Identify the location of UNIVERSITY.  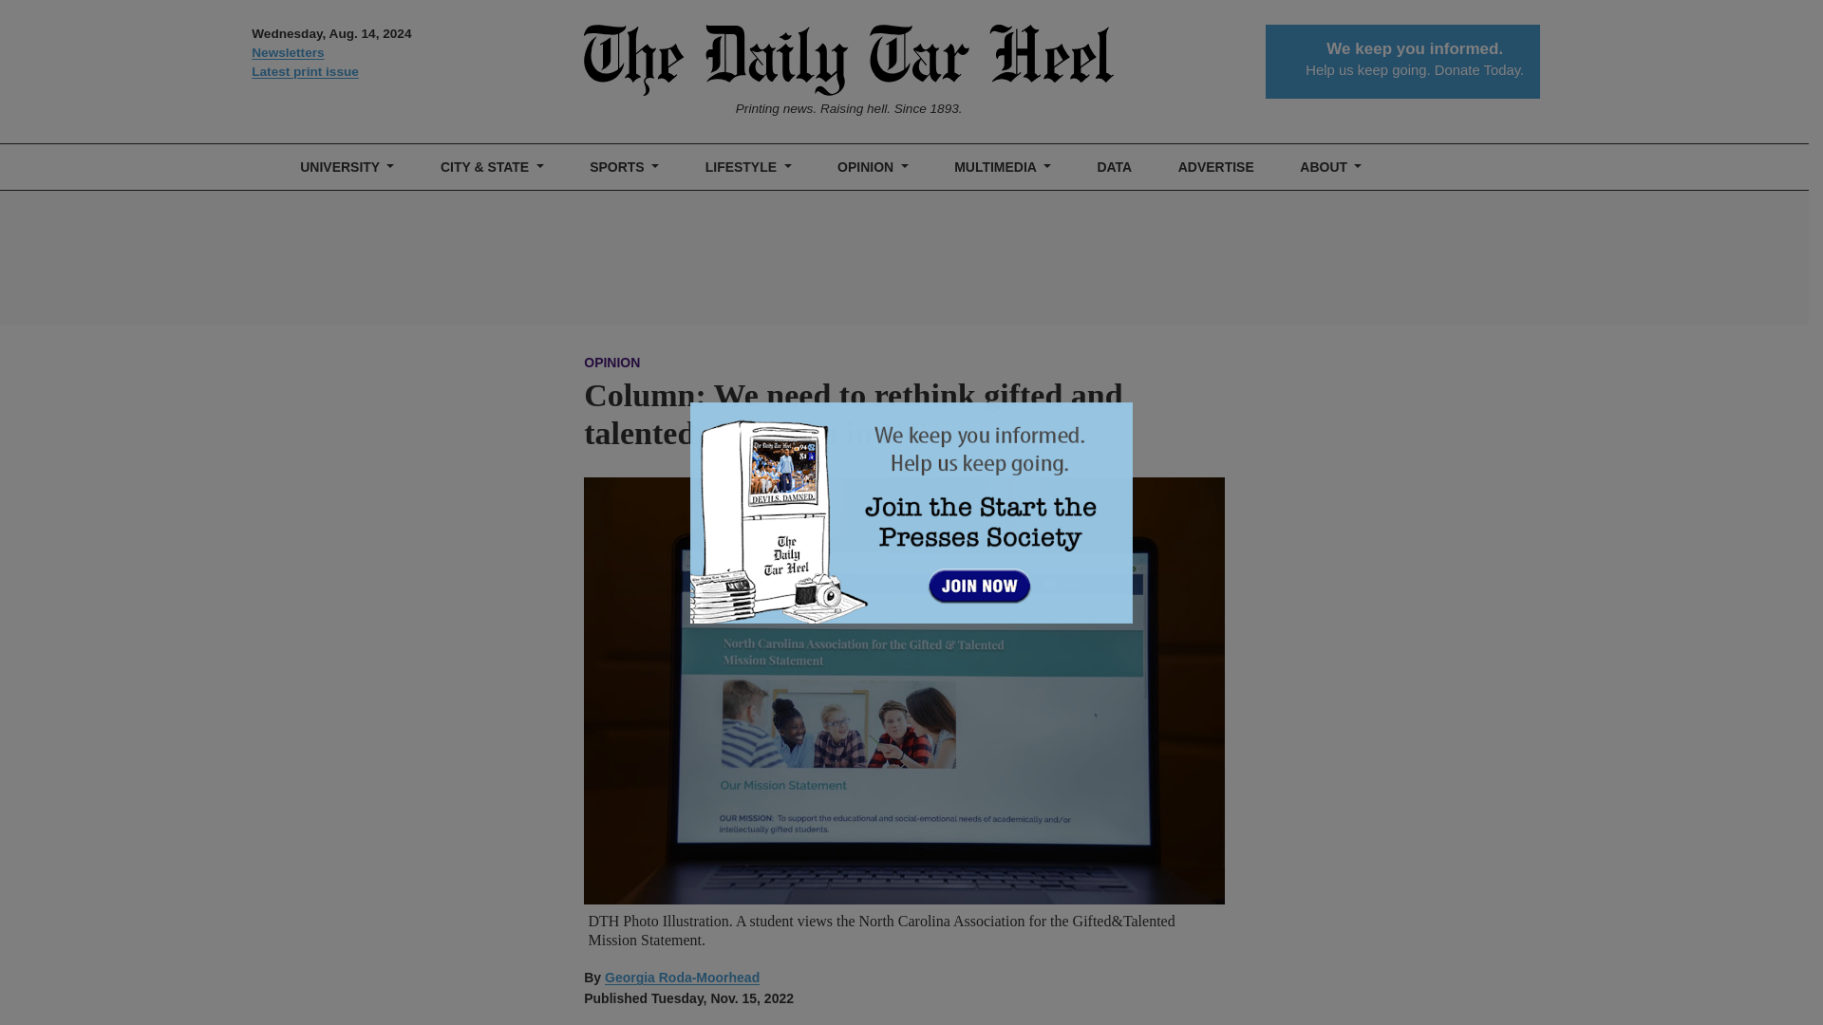
(348, 166).